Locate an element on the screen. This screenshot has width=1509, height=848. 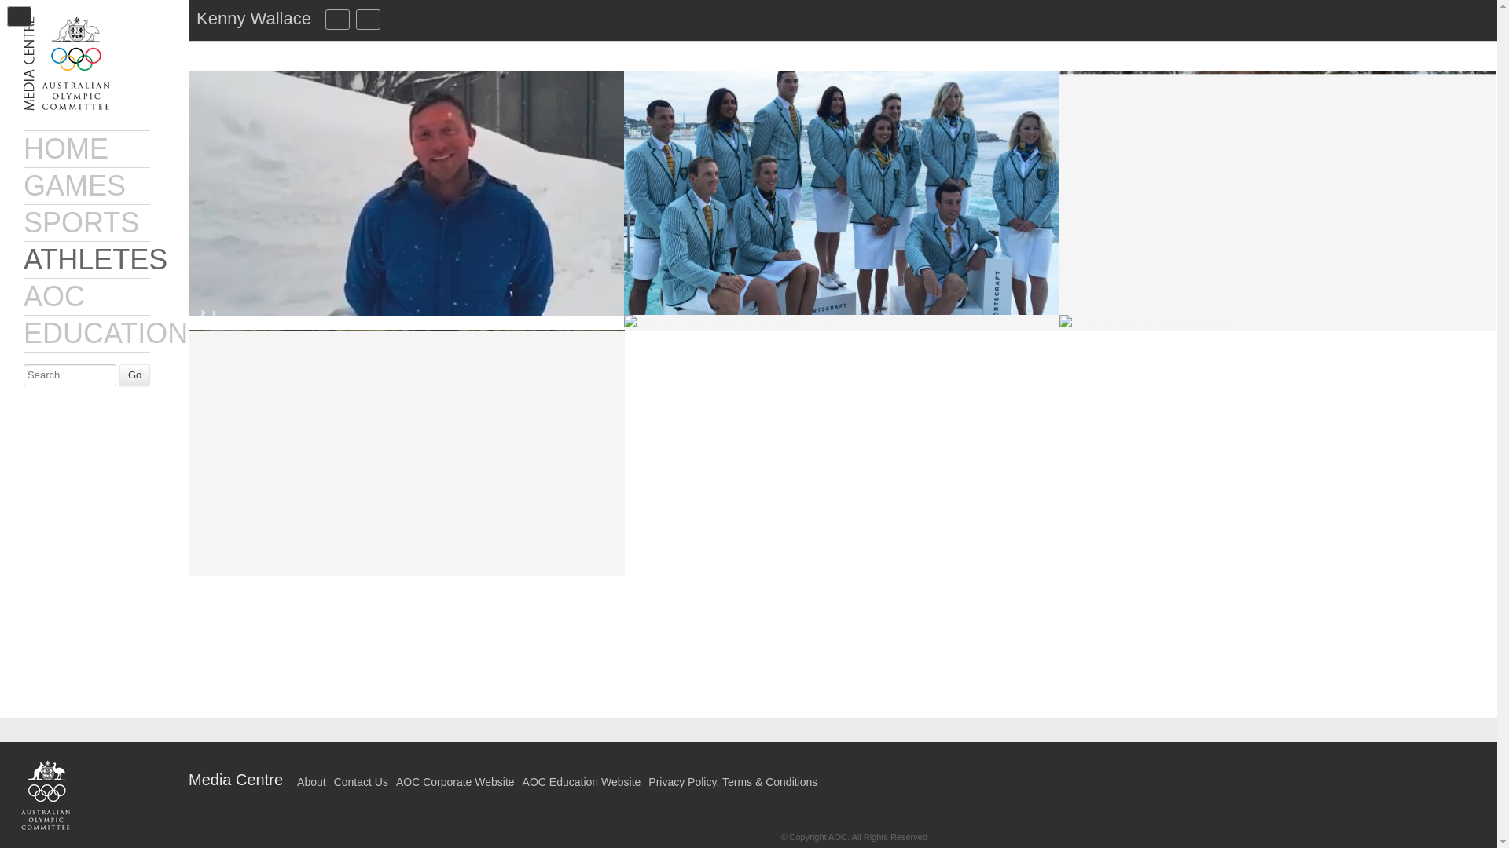
Collections is located at coordinates (338, 19).